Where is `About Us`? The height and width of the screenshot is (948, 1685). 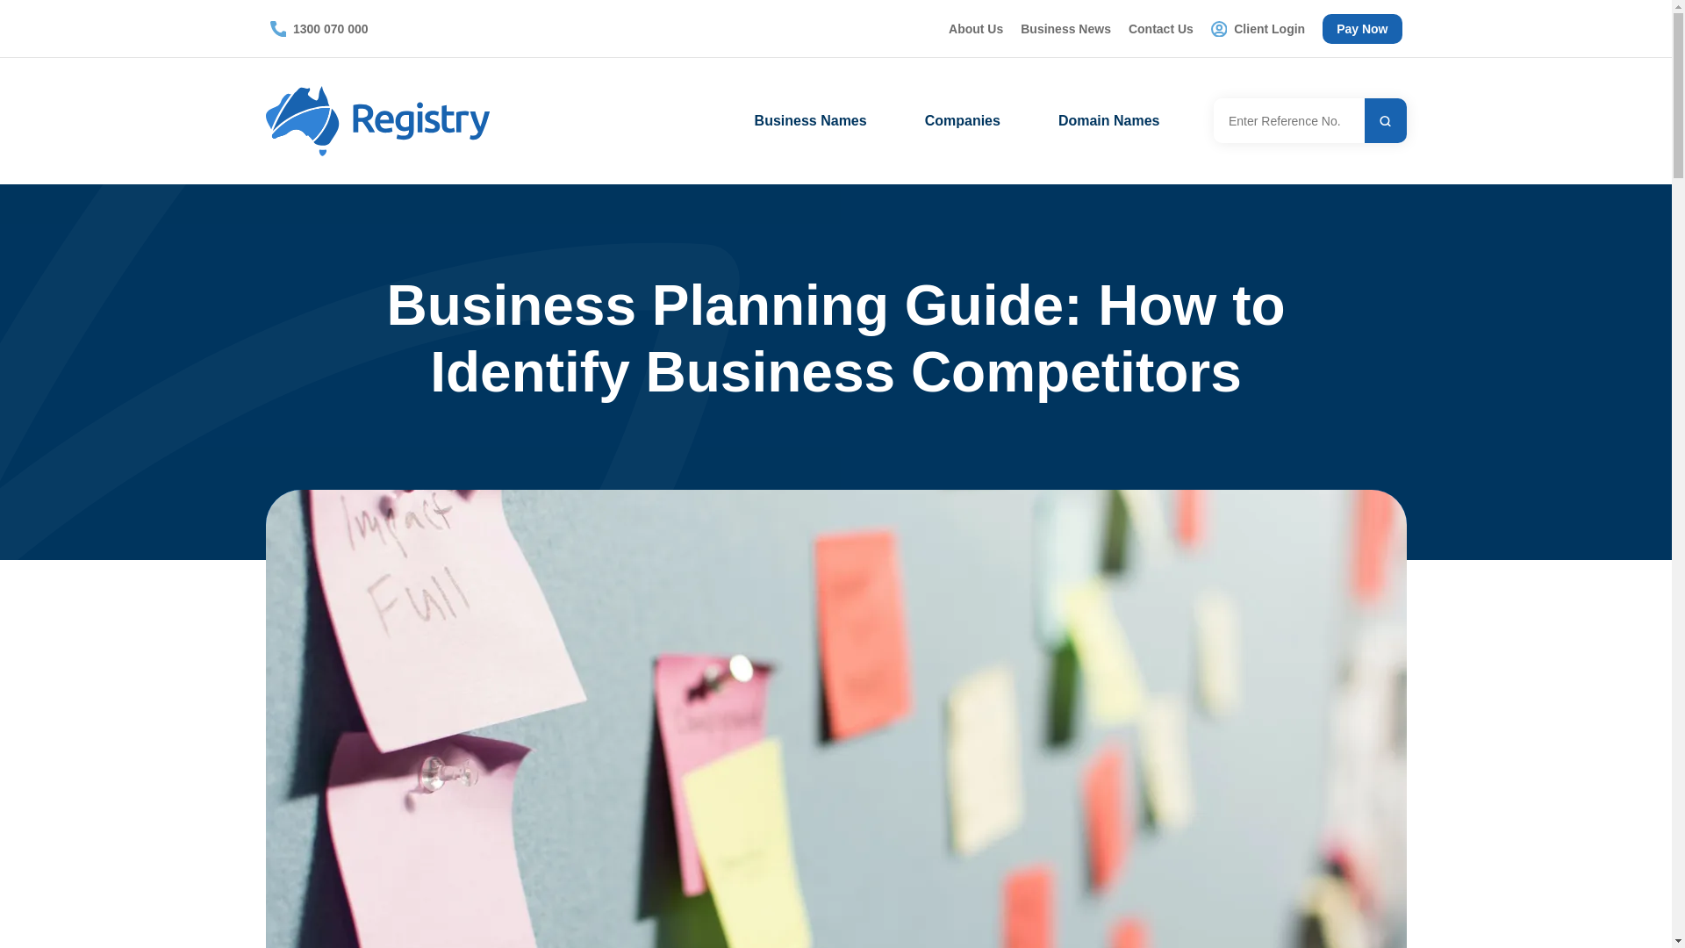
About Us is located at coordinates (976, 29).